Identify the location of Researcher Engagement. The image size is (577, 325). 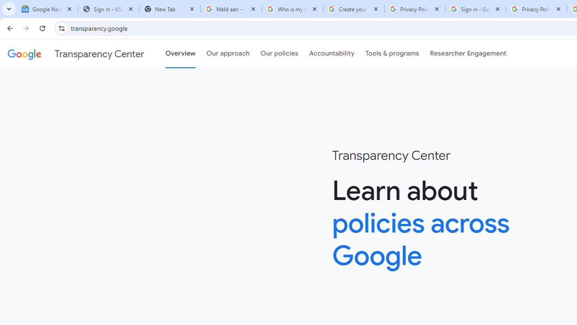
(468, 54).